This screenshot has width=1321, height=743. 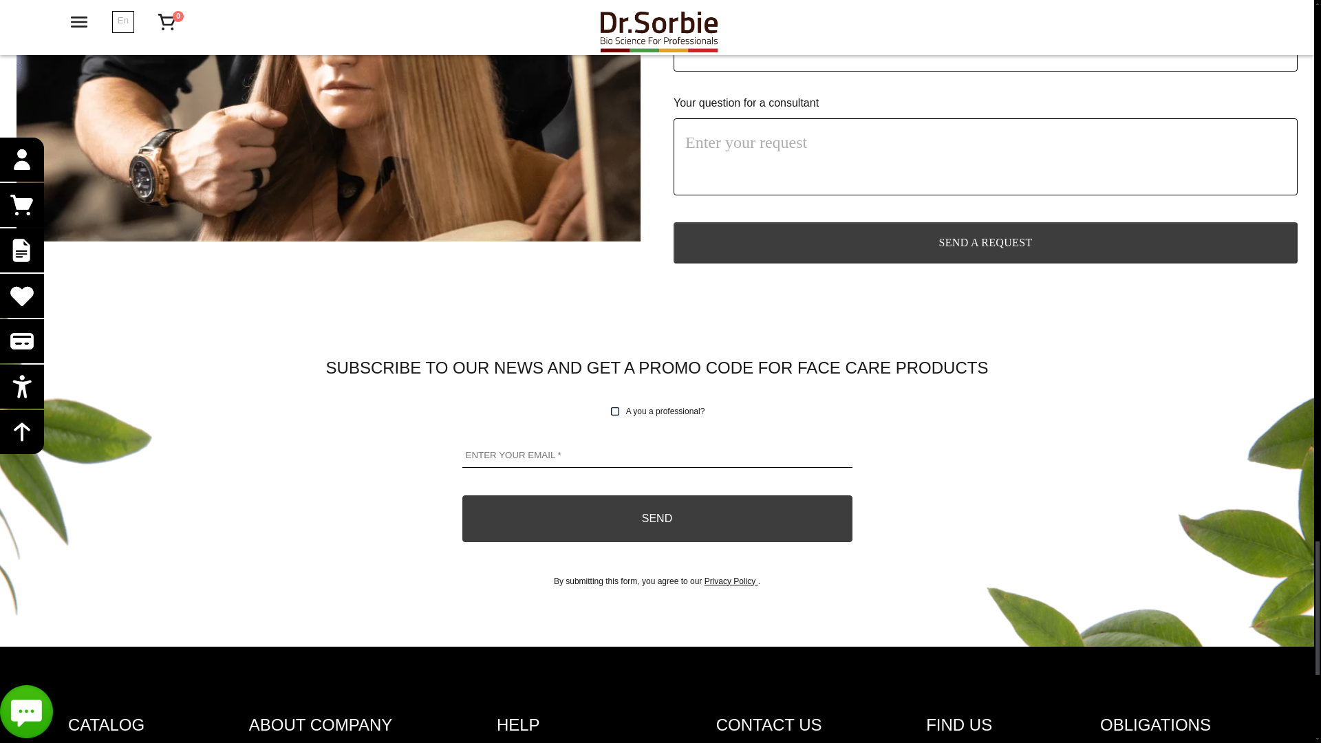 I want to click on Enter your email, so click(x=657, y=455).